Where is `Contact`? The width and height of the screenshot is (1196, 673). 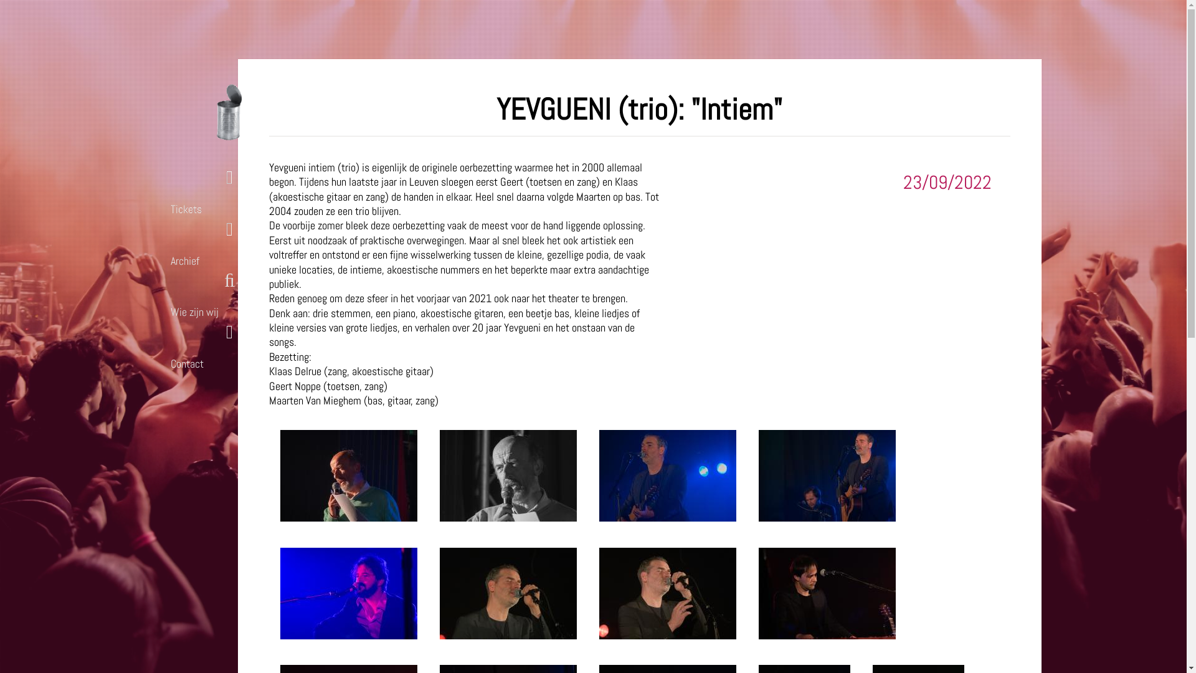
Contact is located at coordinates (224, 343).